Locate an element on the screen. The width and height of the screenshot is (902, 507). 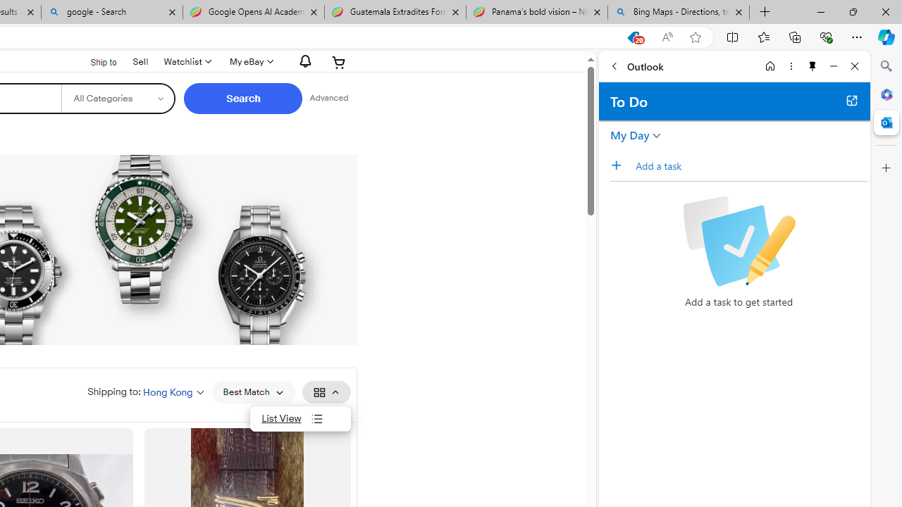
More options is located at coordinates (791, 66).